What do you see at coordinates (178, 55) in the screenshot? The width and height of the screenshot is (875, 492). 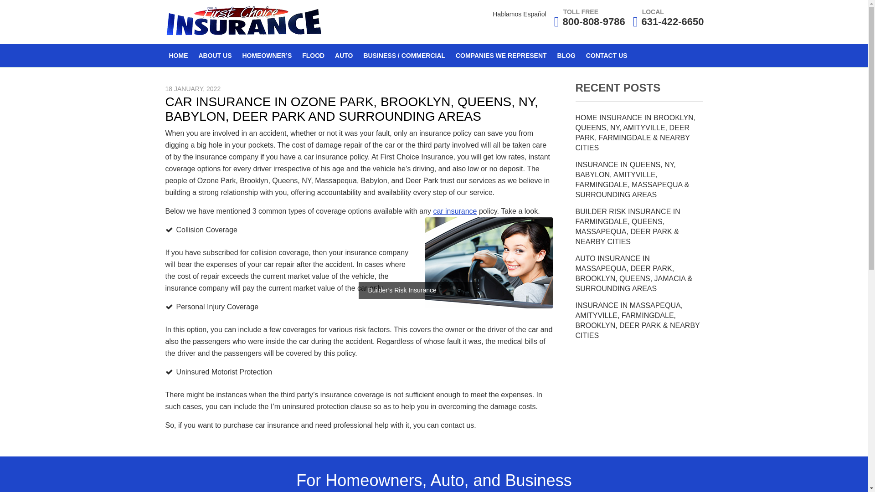 I see `HOME` at bounding box center [178, 55].